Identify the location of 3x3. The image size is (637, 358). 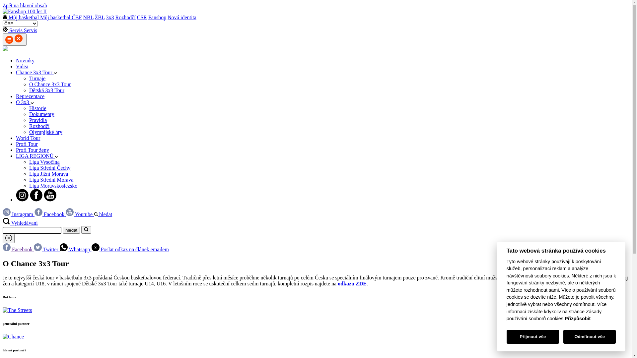
(110, 17).